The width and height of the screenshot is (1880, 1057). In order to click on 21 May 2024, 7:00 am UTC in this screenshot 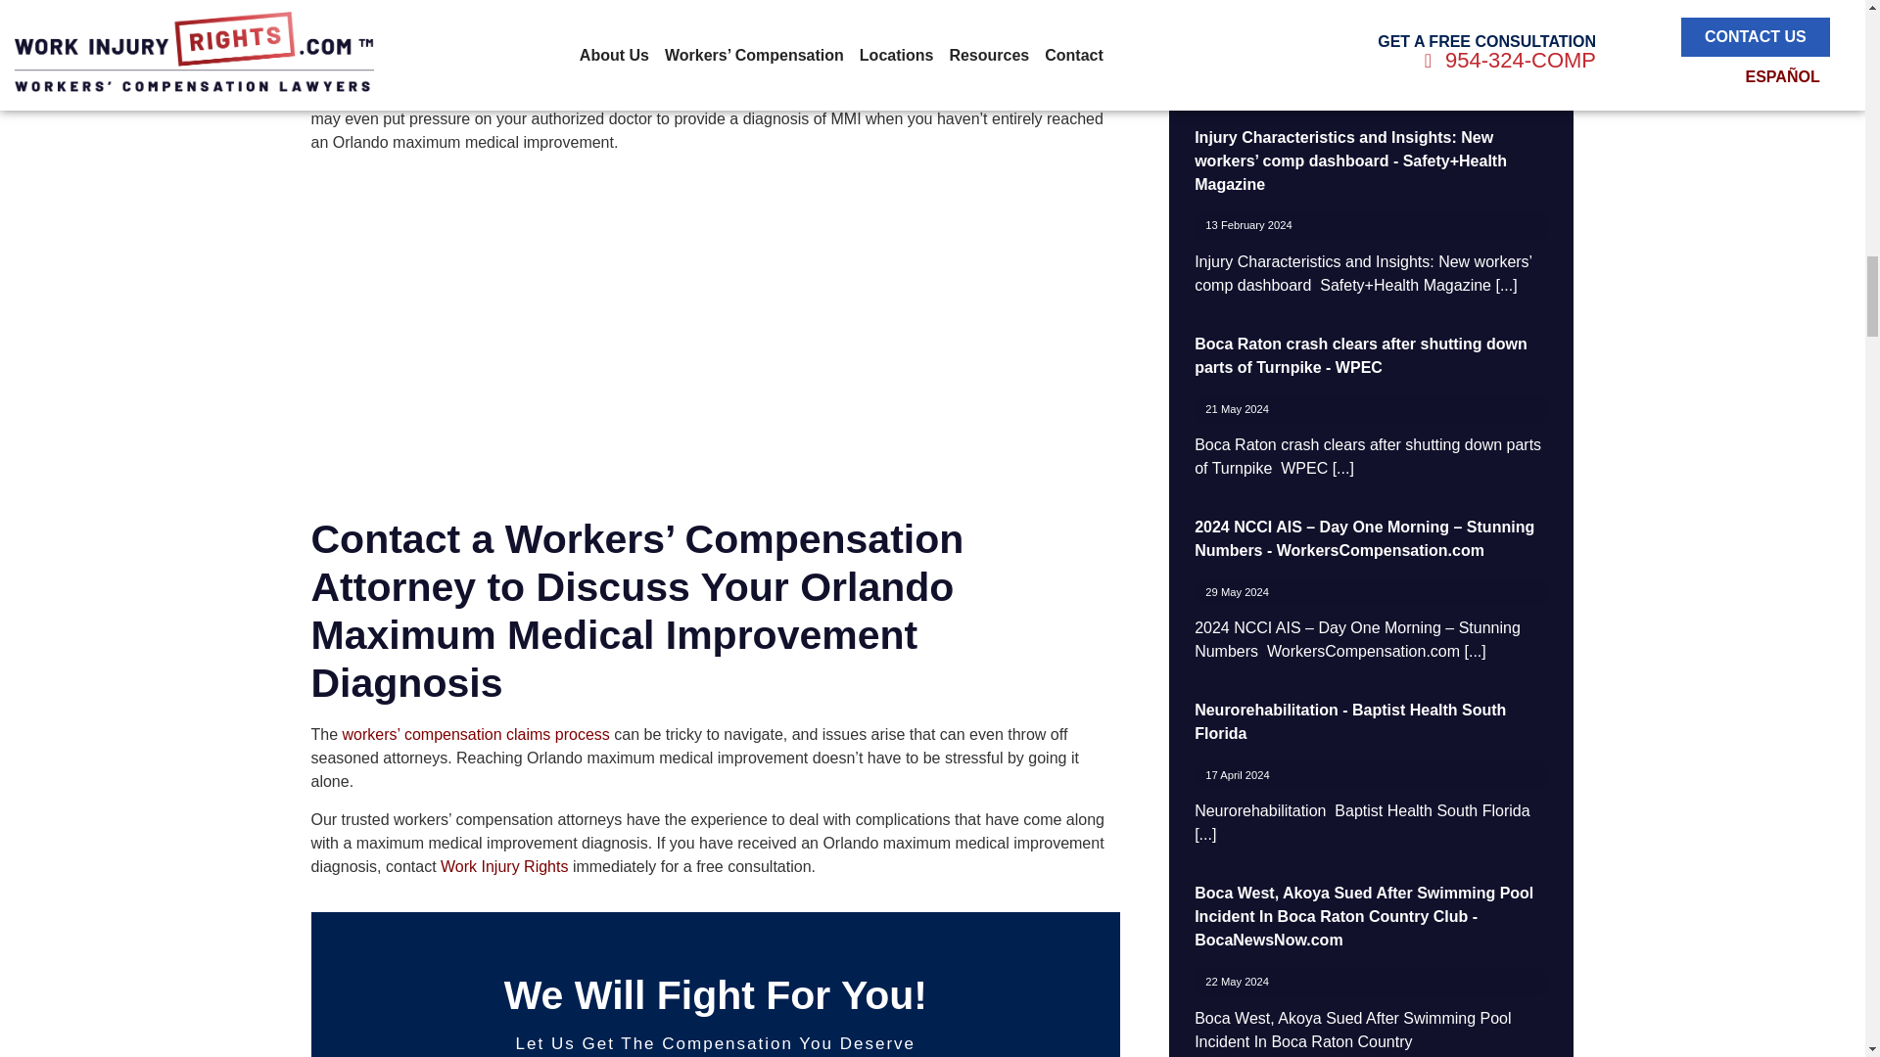, I will do `click(1237, 409)`.